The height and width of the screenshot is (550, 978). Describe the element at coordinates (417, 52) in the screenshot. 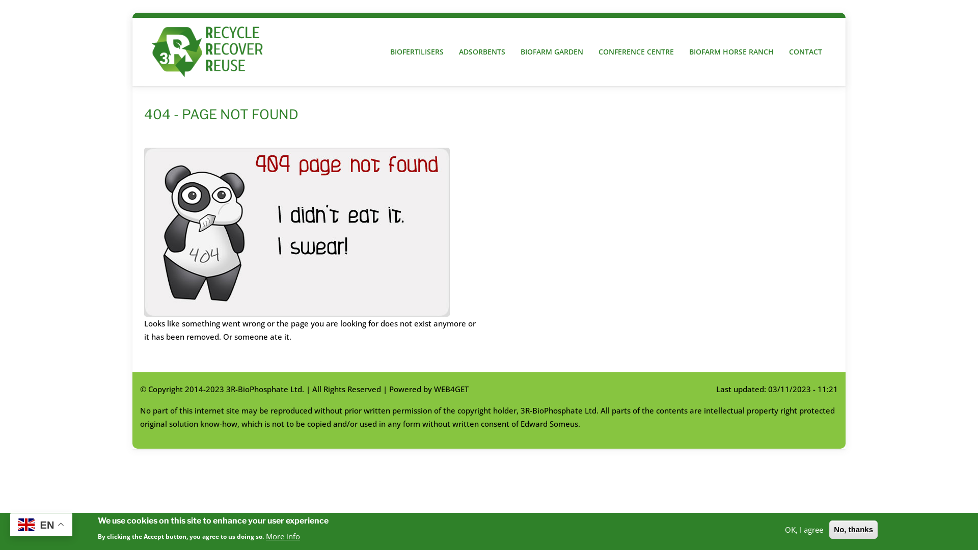

I see `BIOFERTILISERS` at that location.